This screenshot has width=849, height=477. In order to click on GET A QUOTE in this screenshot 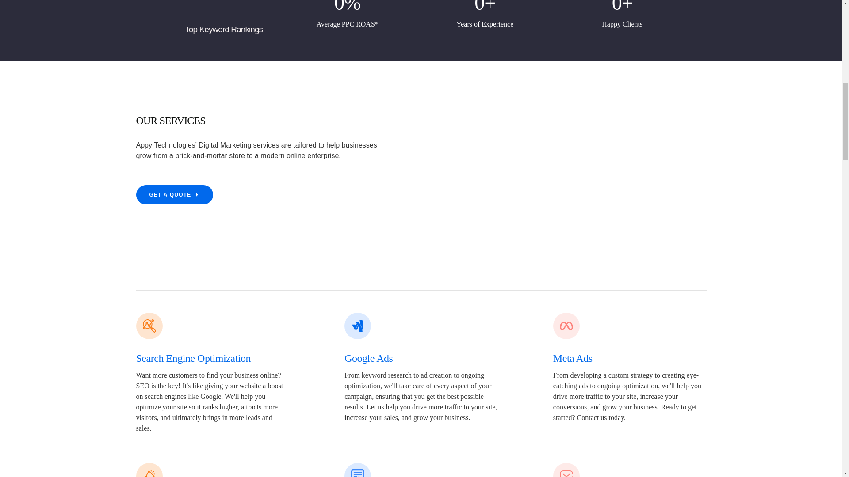, I will do `click(175, 195)`.